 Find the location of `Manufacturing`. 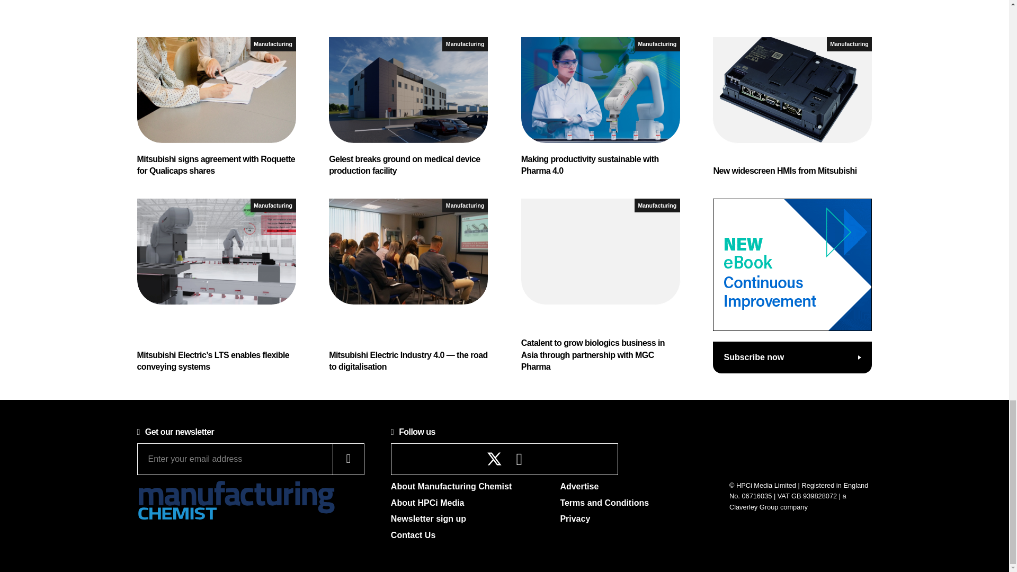

Manufacturing is located at coordinates (273, 44).